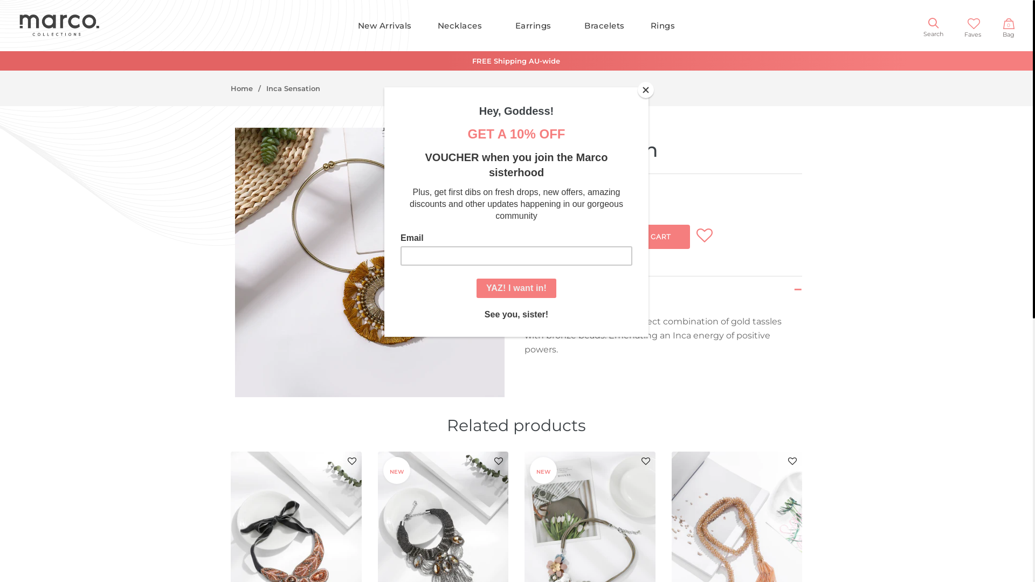 The height and width of the screenshot is (582, 1035). I want to click on Search, so click(934, 27).